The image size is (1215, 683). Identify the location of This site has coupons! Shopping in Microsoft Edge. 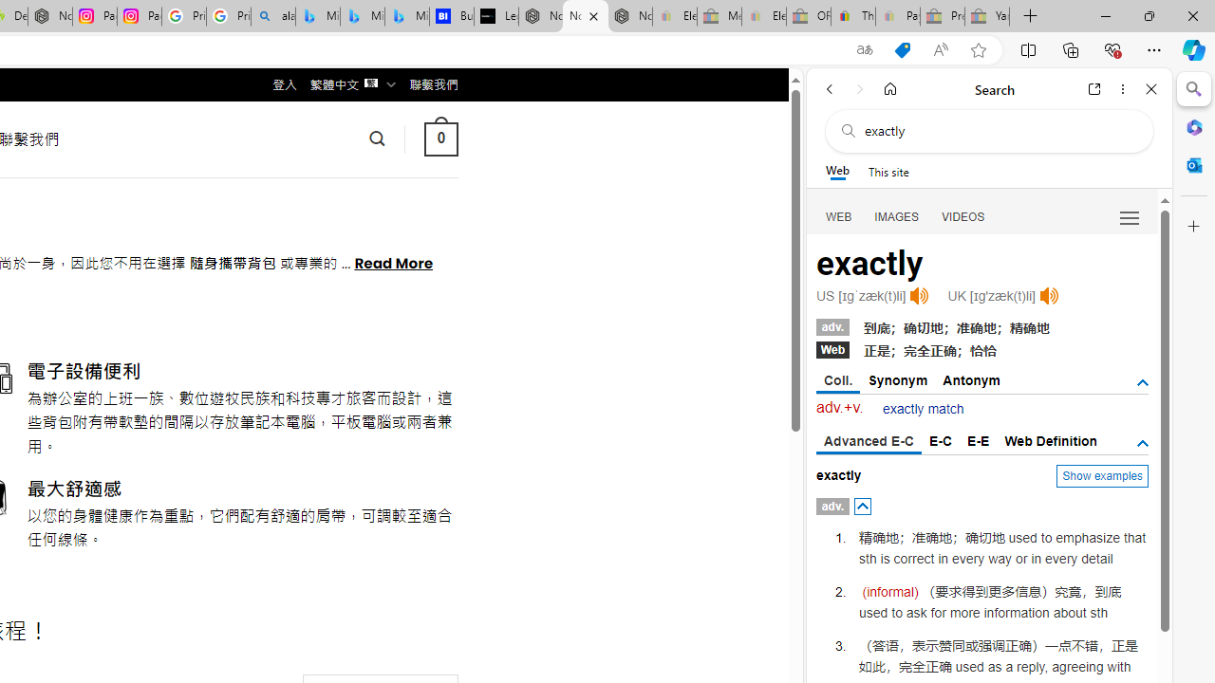
(902, 50).